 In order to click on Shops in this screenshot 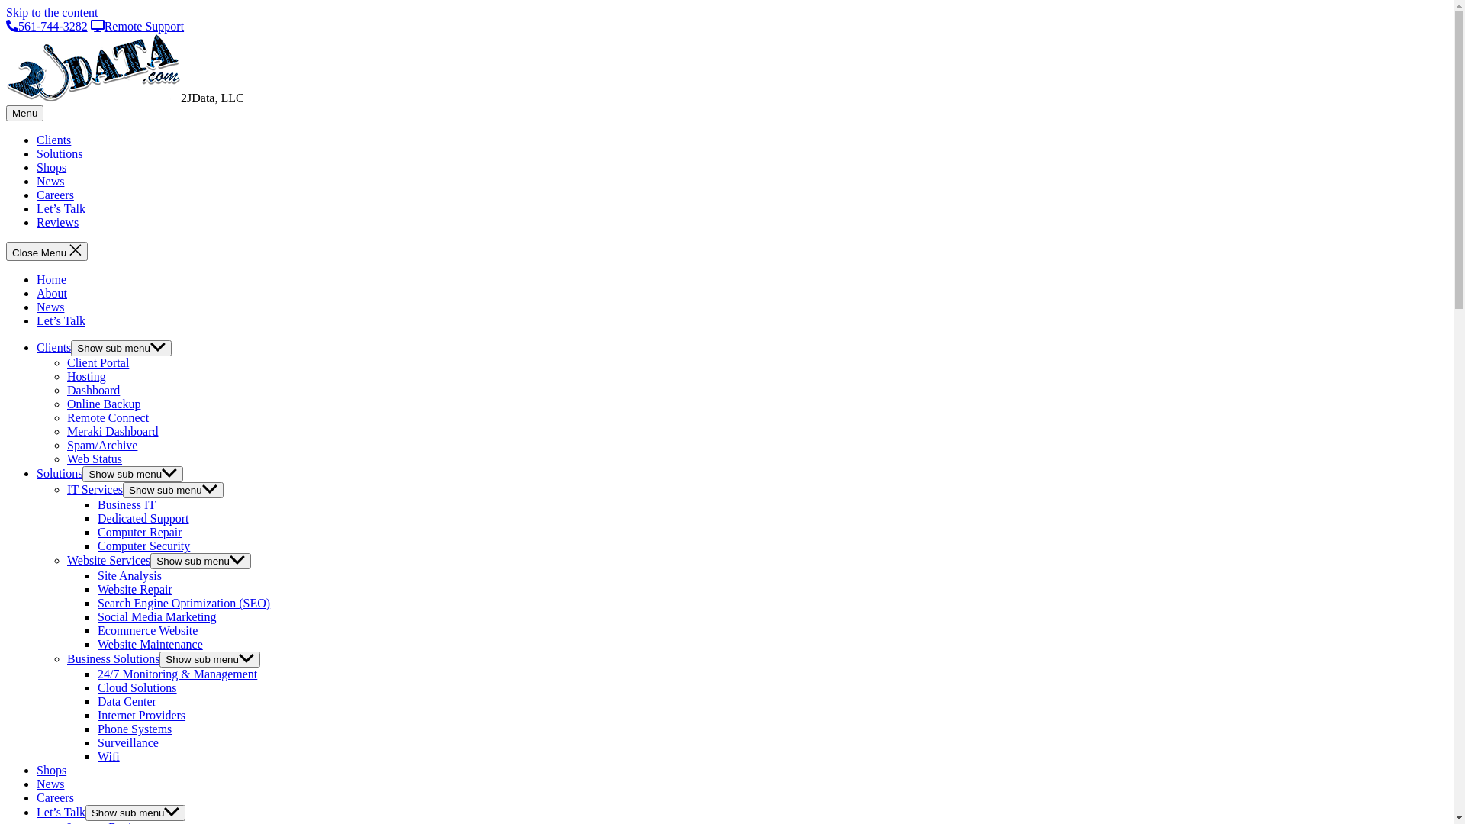, I will do `click(52, 168)`.